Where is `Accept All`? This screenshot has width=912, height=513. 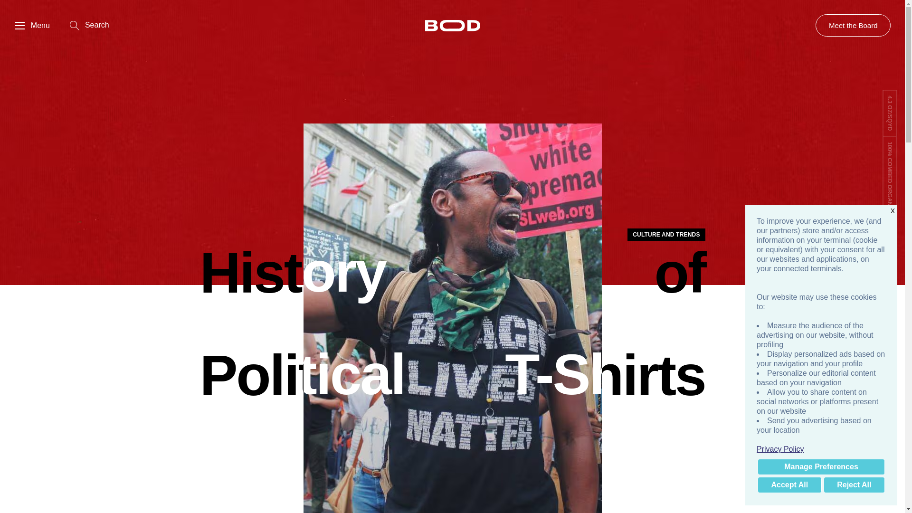
Accept All is located at coordinates (789, 484).